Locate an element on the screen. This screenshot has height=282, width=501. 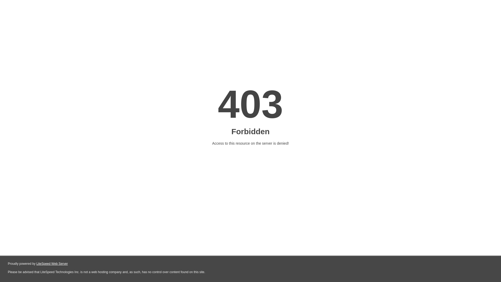
LiteSpeed Web Server is located at coordinates (52, 264).